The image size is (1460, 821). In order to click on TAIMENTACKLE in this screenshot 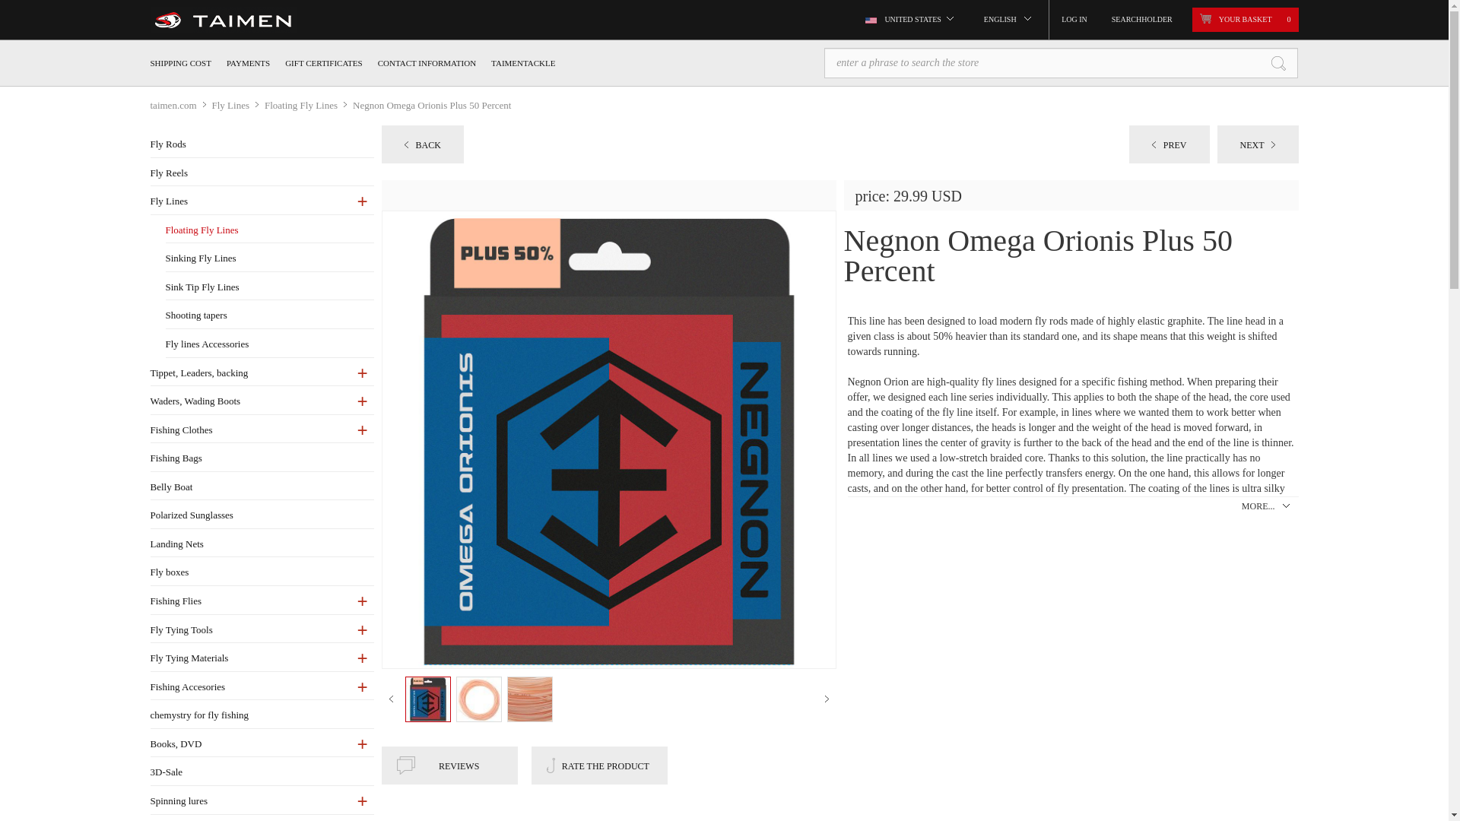, I will do `click(522, 62)`.